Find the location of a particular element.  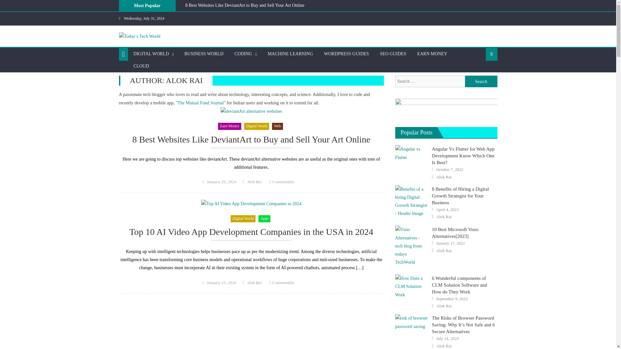

Digital World is located at coordinates (257, 126).